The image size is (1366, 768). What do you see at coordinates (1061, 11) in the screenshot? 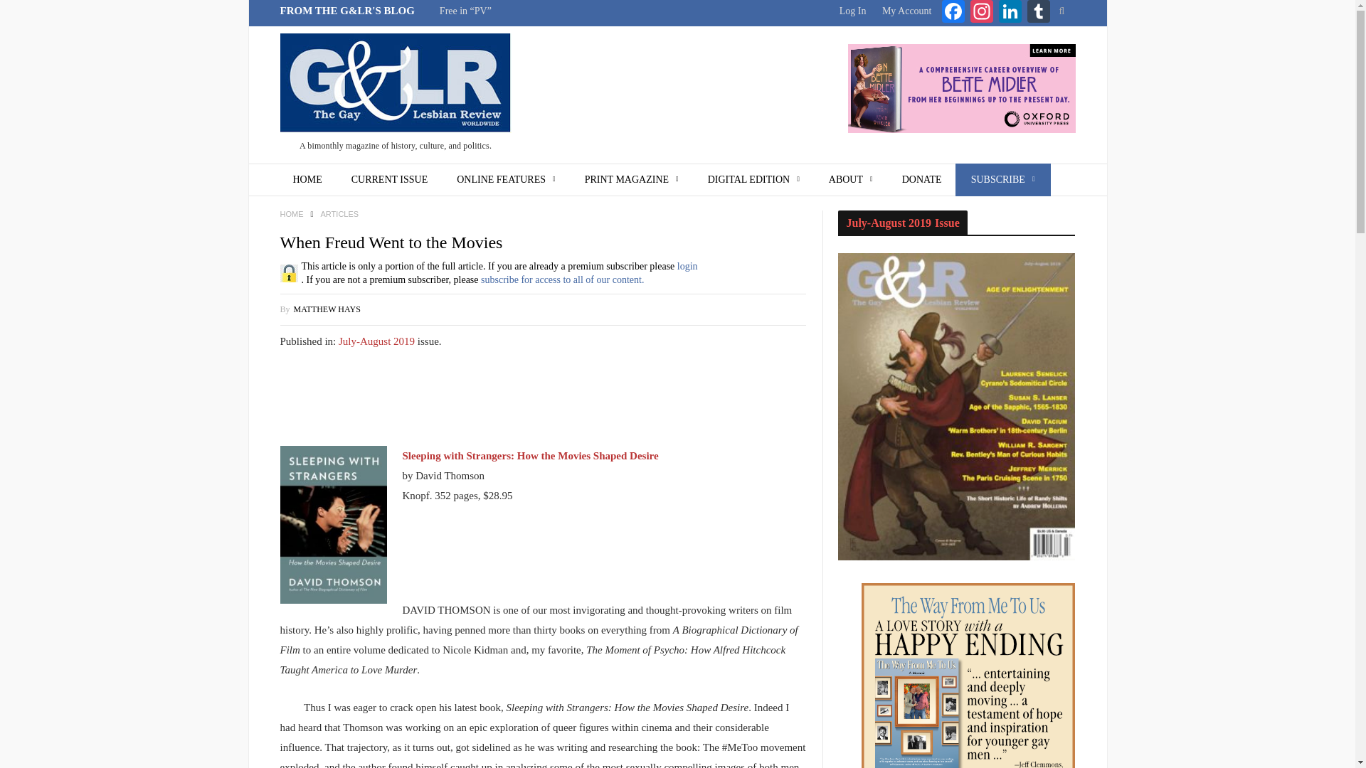
I see `Search` at bounding box center [1061, 11].